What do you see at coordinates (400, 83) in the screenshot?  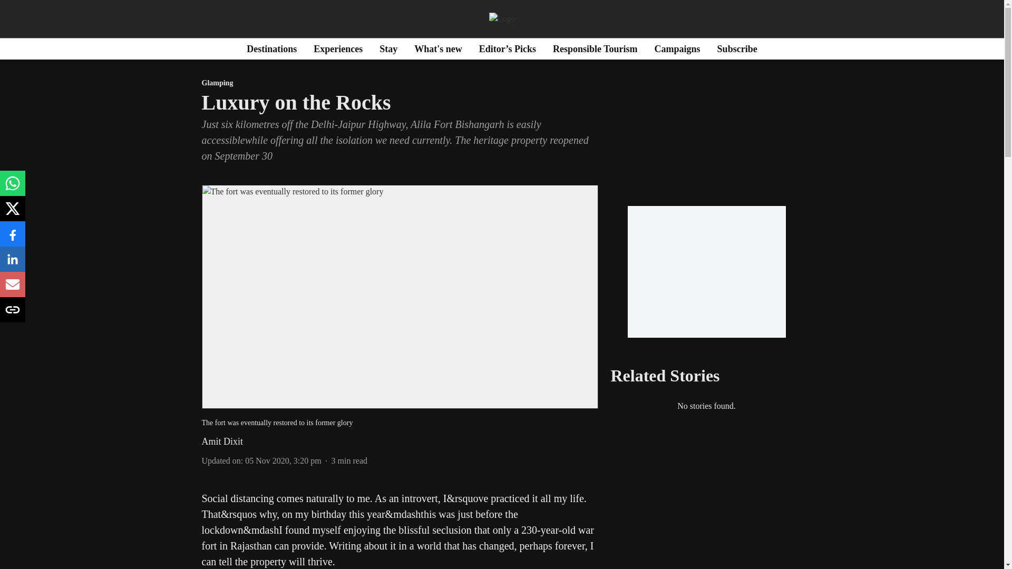 I see `Glamping` at bounding box center [400, 83].